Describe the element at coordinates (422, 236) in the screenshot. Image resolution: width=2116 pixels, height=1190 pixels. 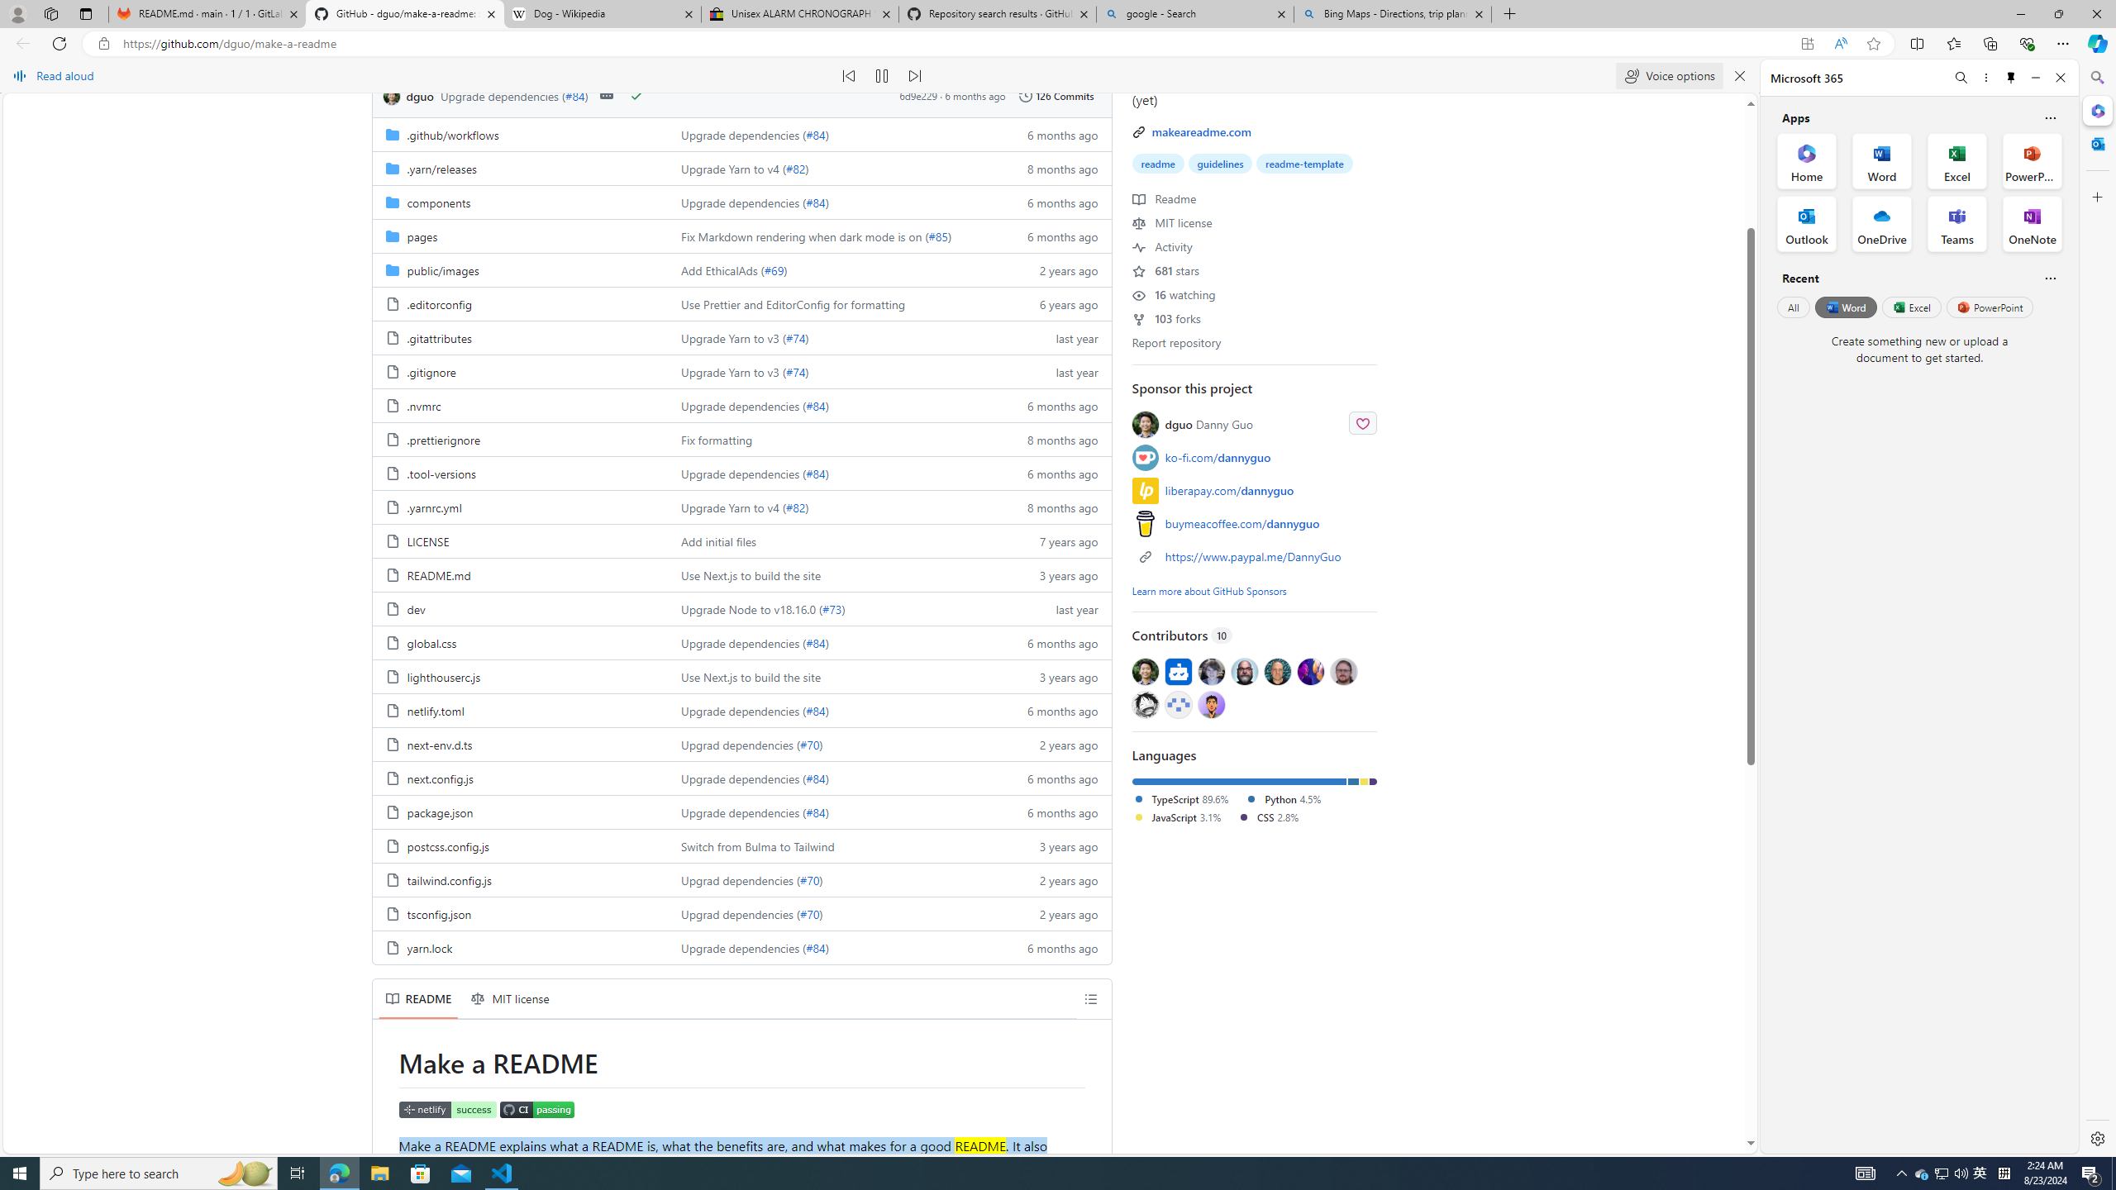
I see `pages, (Directory)` at that location.